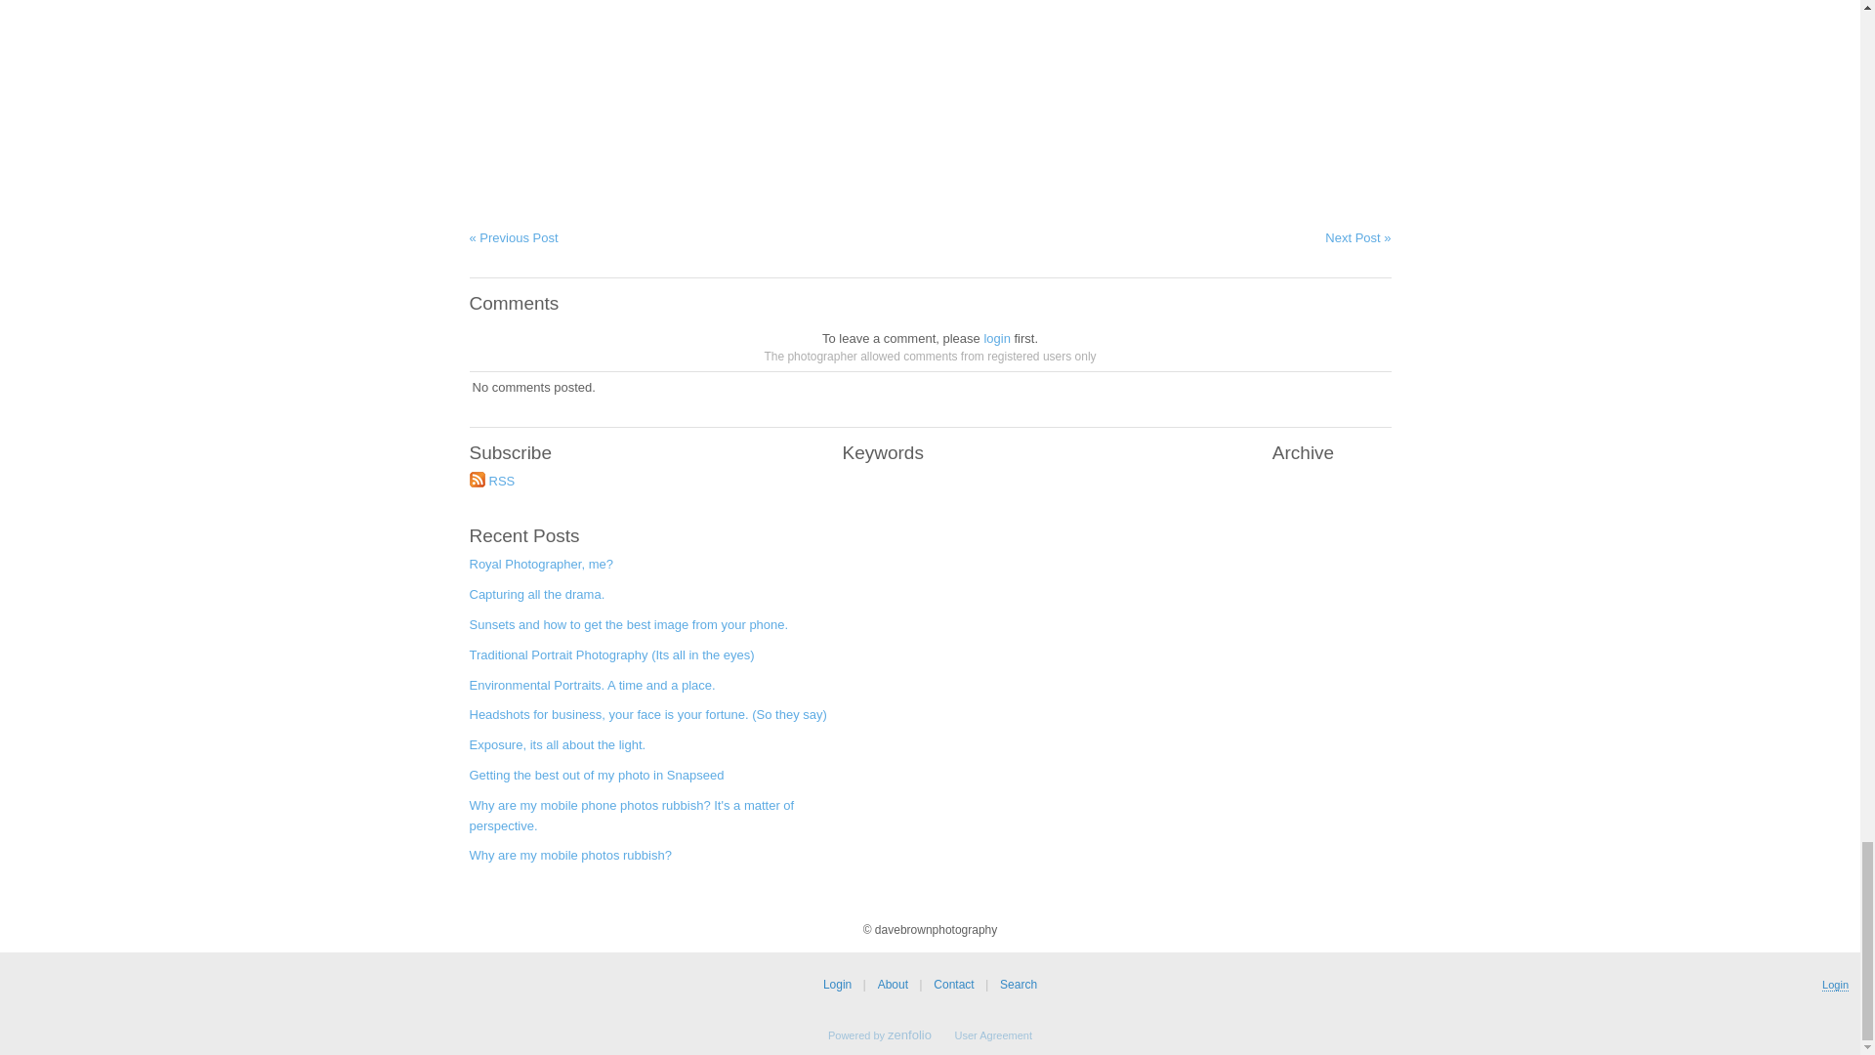 The height and width of the screenshot is (1055, 1875). Describe the element at coordinates (647, 629) in the screenshot. I see `Sunsets and how to get the best image from your phone.` at that location.